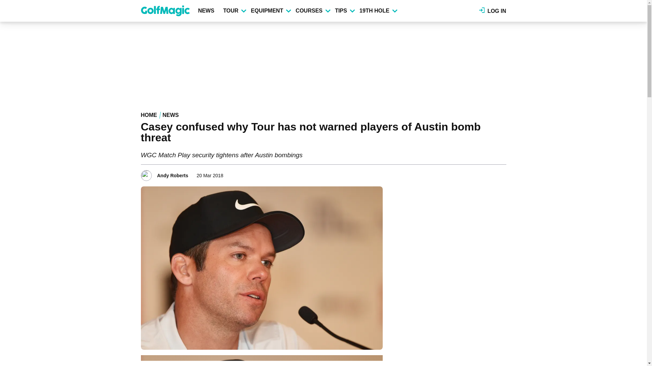 This screenshot has width=652, height=366. I want to click on Share to Facebook, so click(473, 174).